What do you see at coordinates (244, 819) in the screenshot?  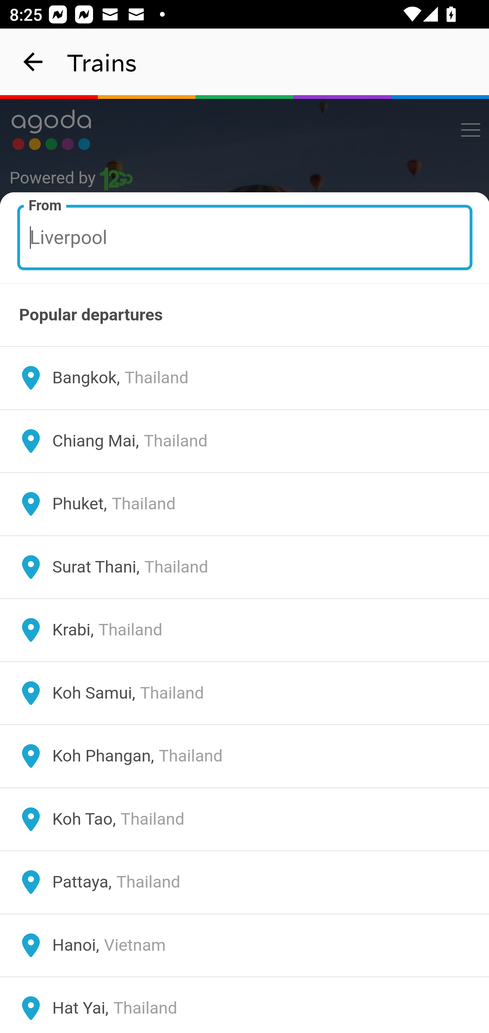 I see `Koh Tao,Thailand` at bounding box center [244, 819].